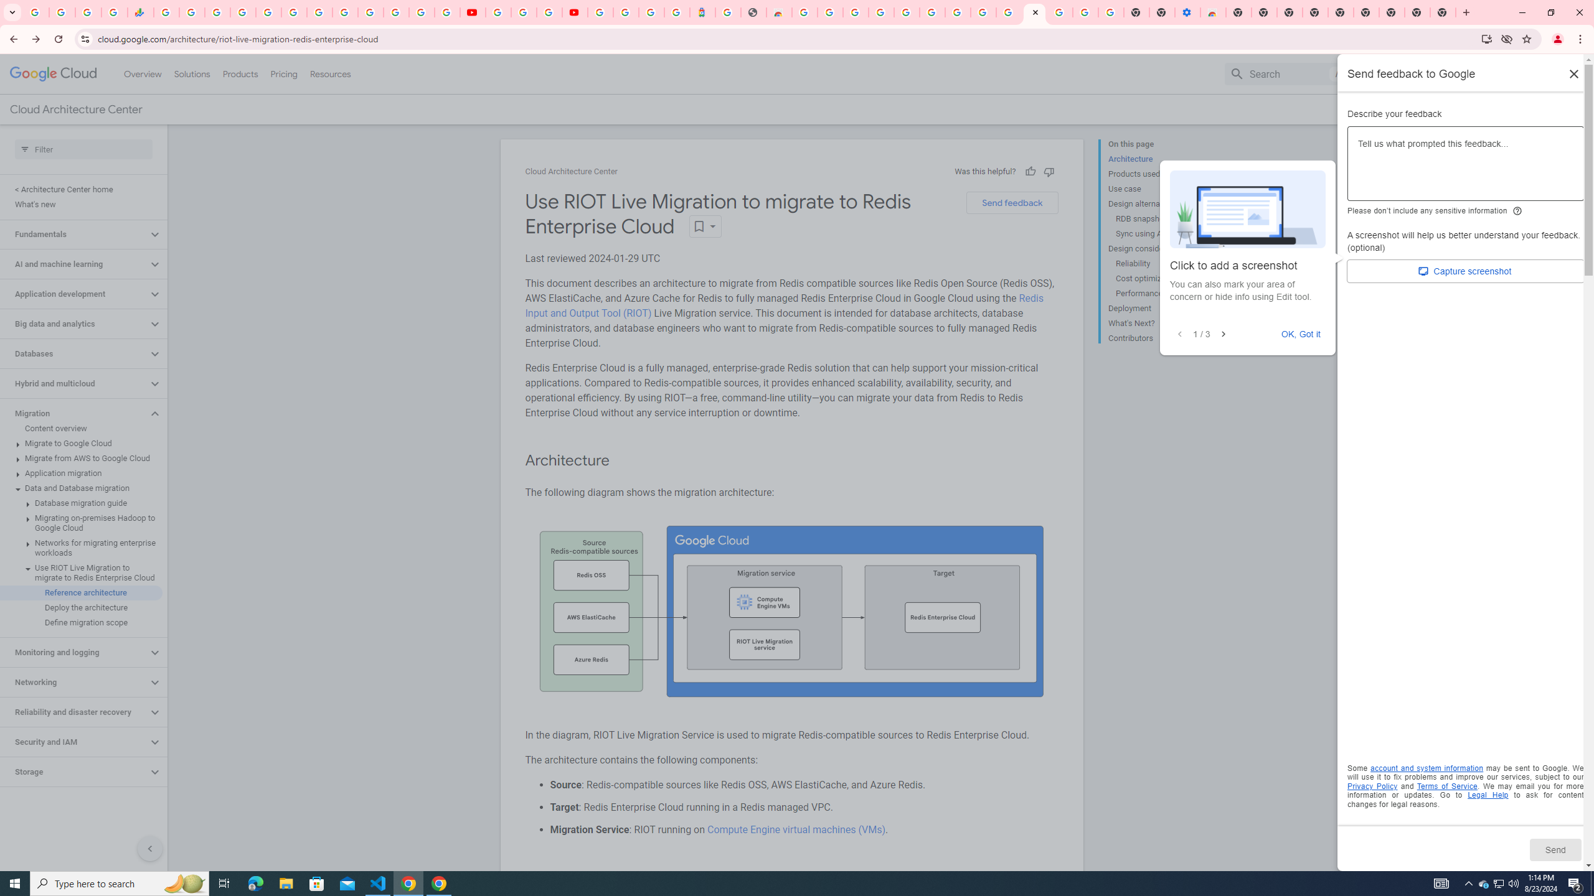  I want to click on Google Account Help, so click(931, 12).